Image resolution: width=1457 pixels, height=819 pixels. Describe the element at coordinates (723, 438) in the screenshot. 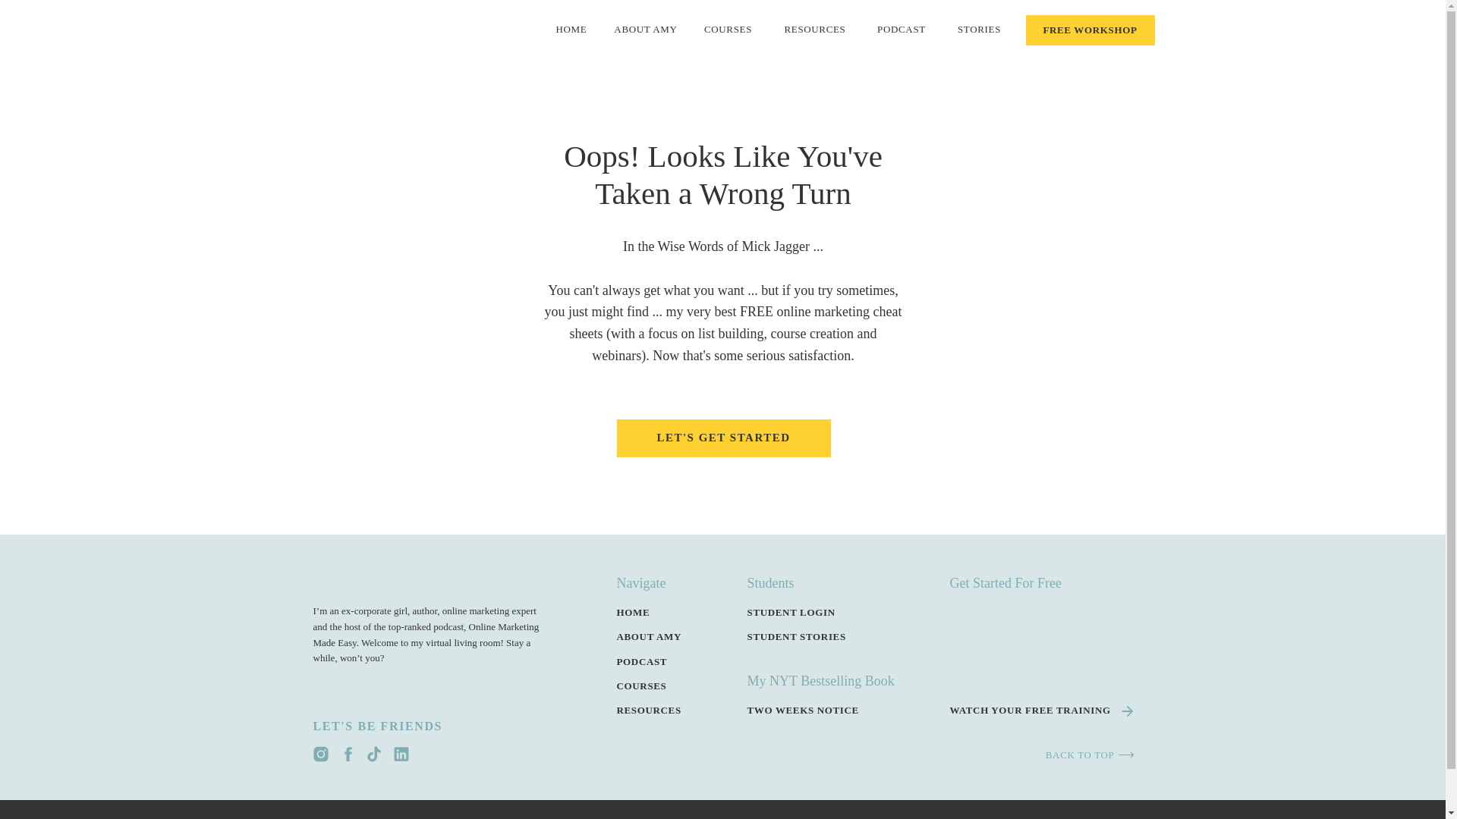

I see `LET'S GET STARTED` at that location.